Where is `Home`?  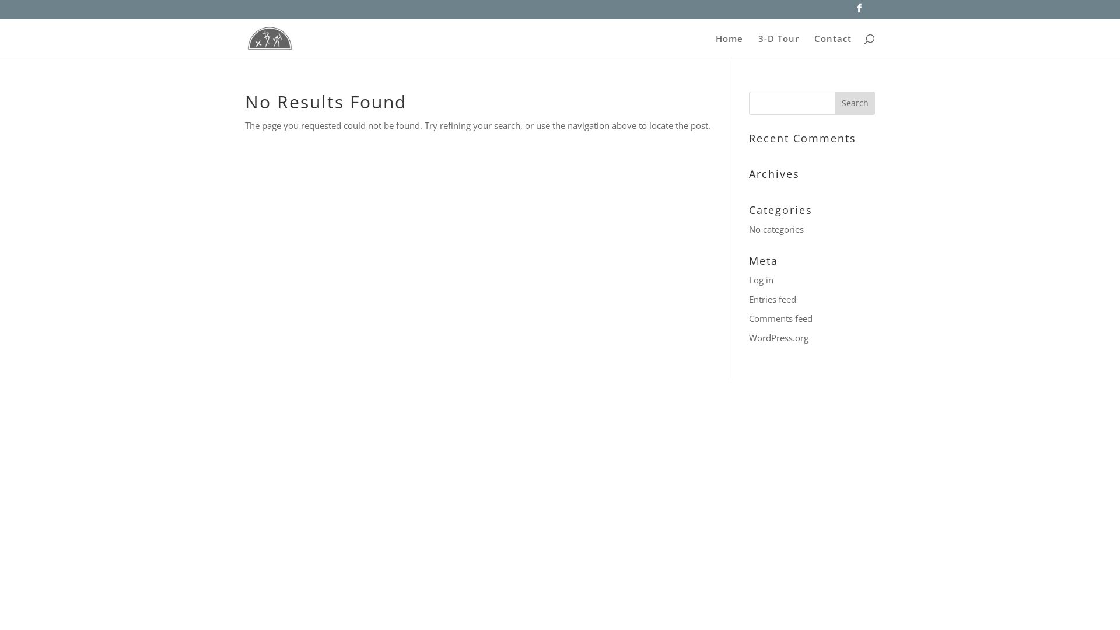
Home is located at coordinates (729, 45).